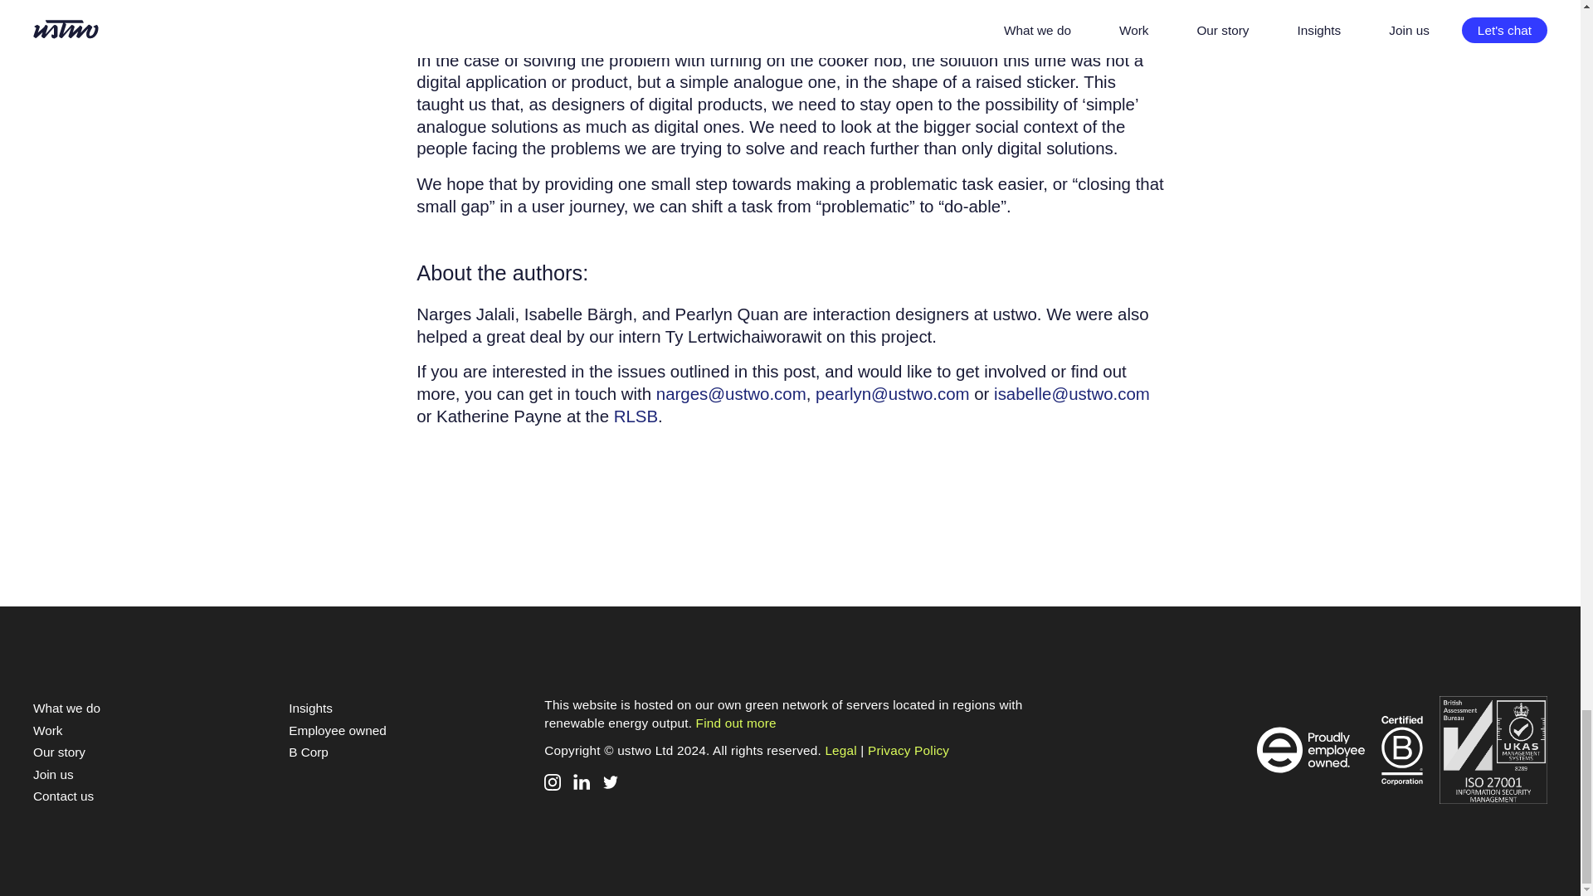 This screenshot has width=1593, height=896. I want to click on Instagram, so click(553, 782).